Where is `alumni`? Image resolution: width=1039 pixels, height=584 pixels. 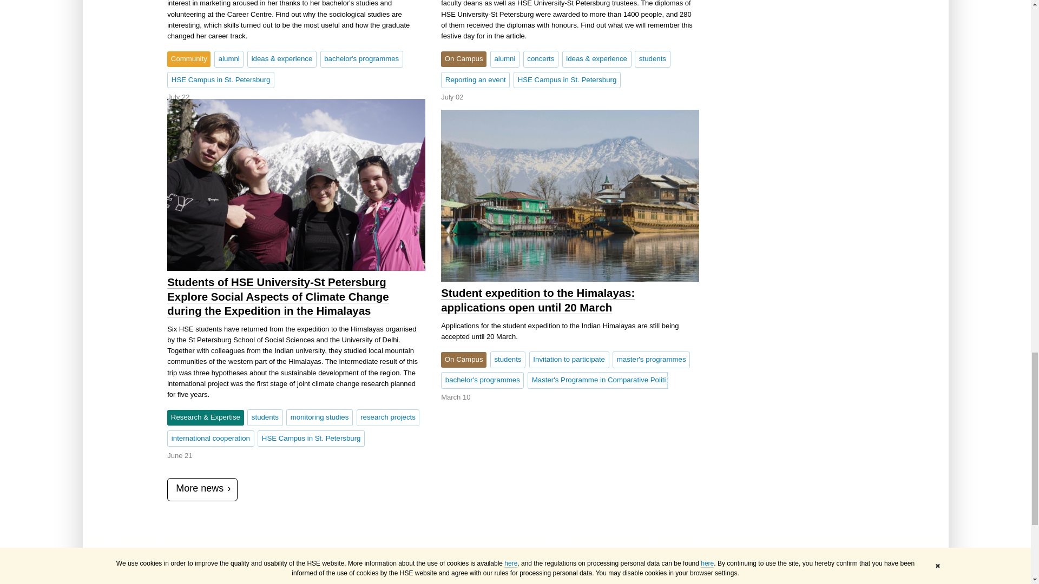
alumni is located at coordinates (228, 58).